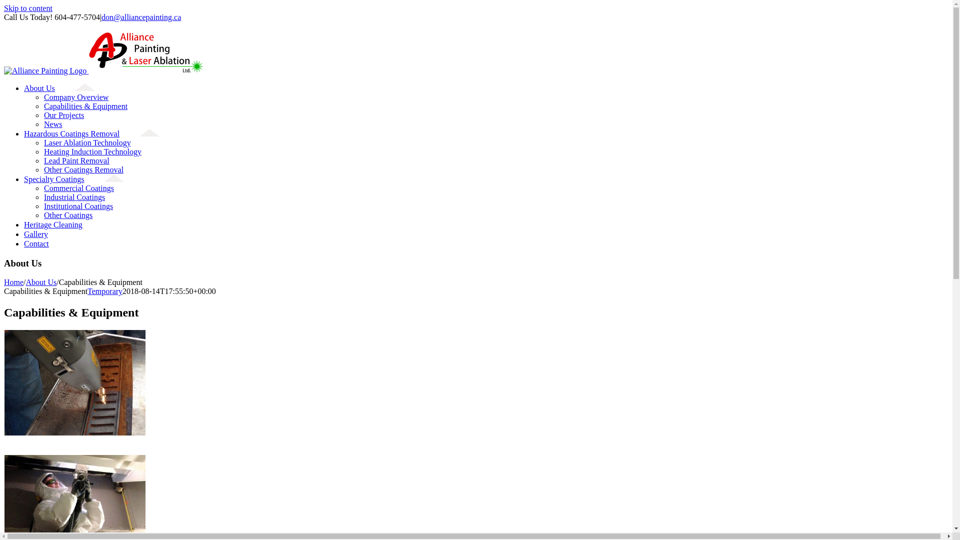  Describe the element at coordinates (92, 134) in the screenshot. I see `Hazardous Coatings Removal` at that location.